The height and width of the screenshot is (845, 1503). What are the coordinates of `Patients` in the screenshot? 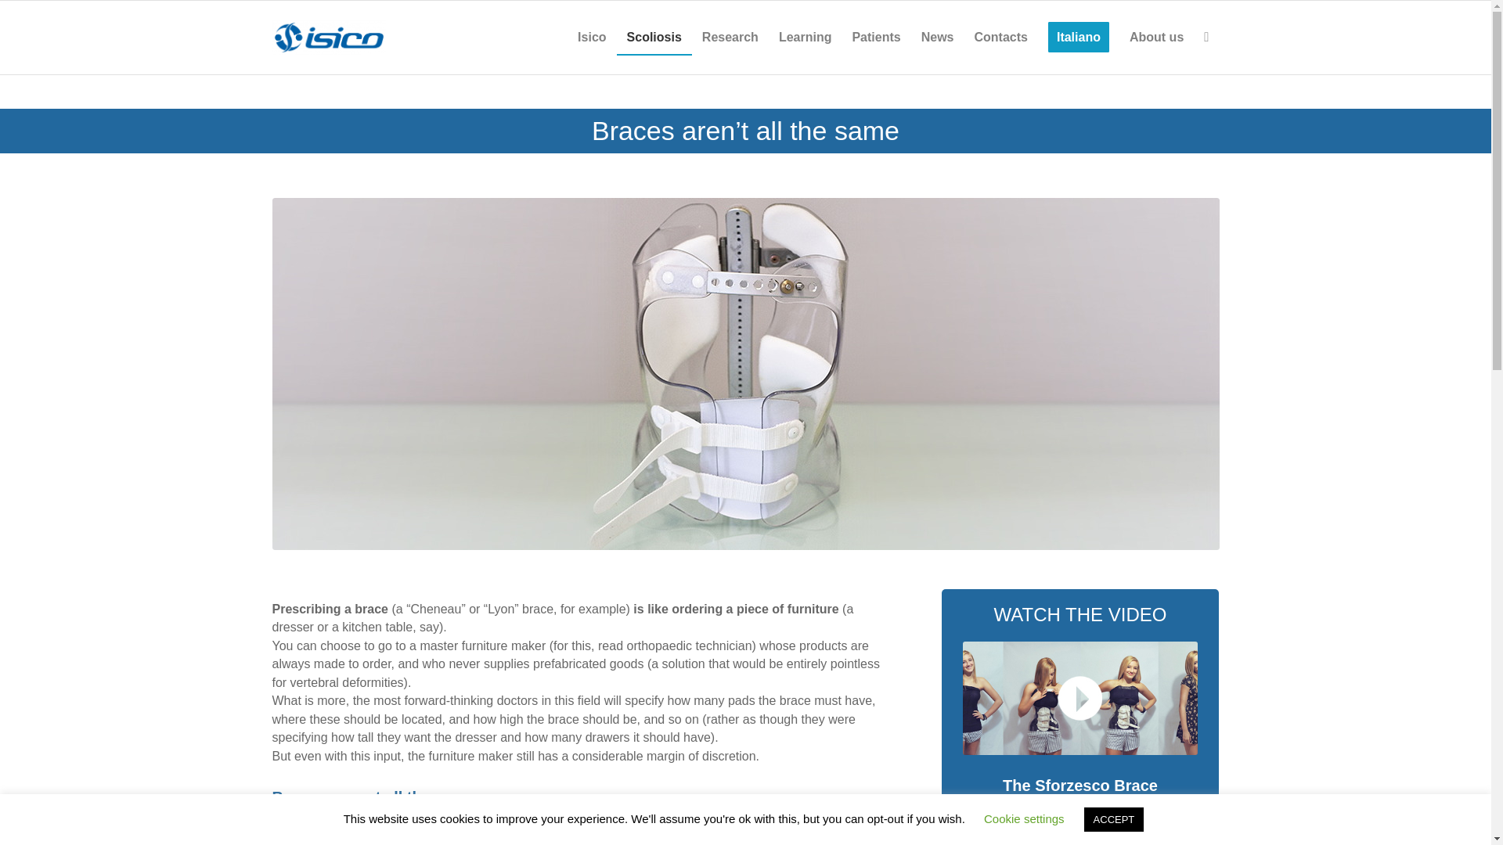 It's located at (876, 38).